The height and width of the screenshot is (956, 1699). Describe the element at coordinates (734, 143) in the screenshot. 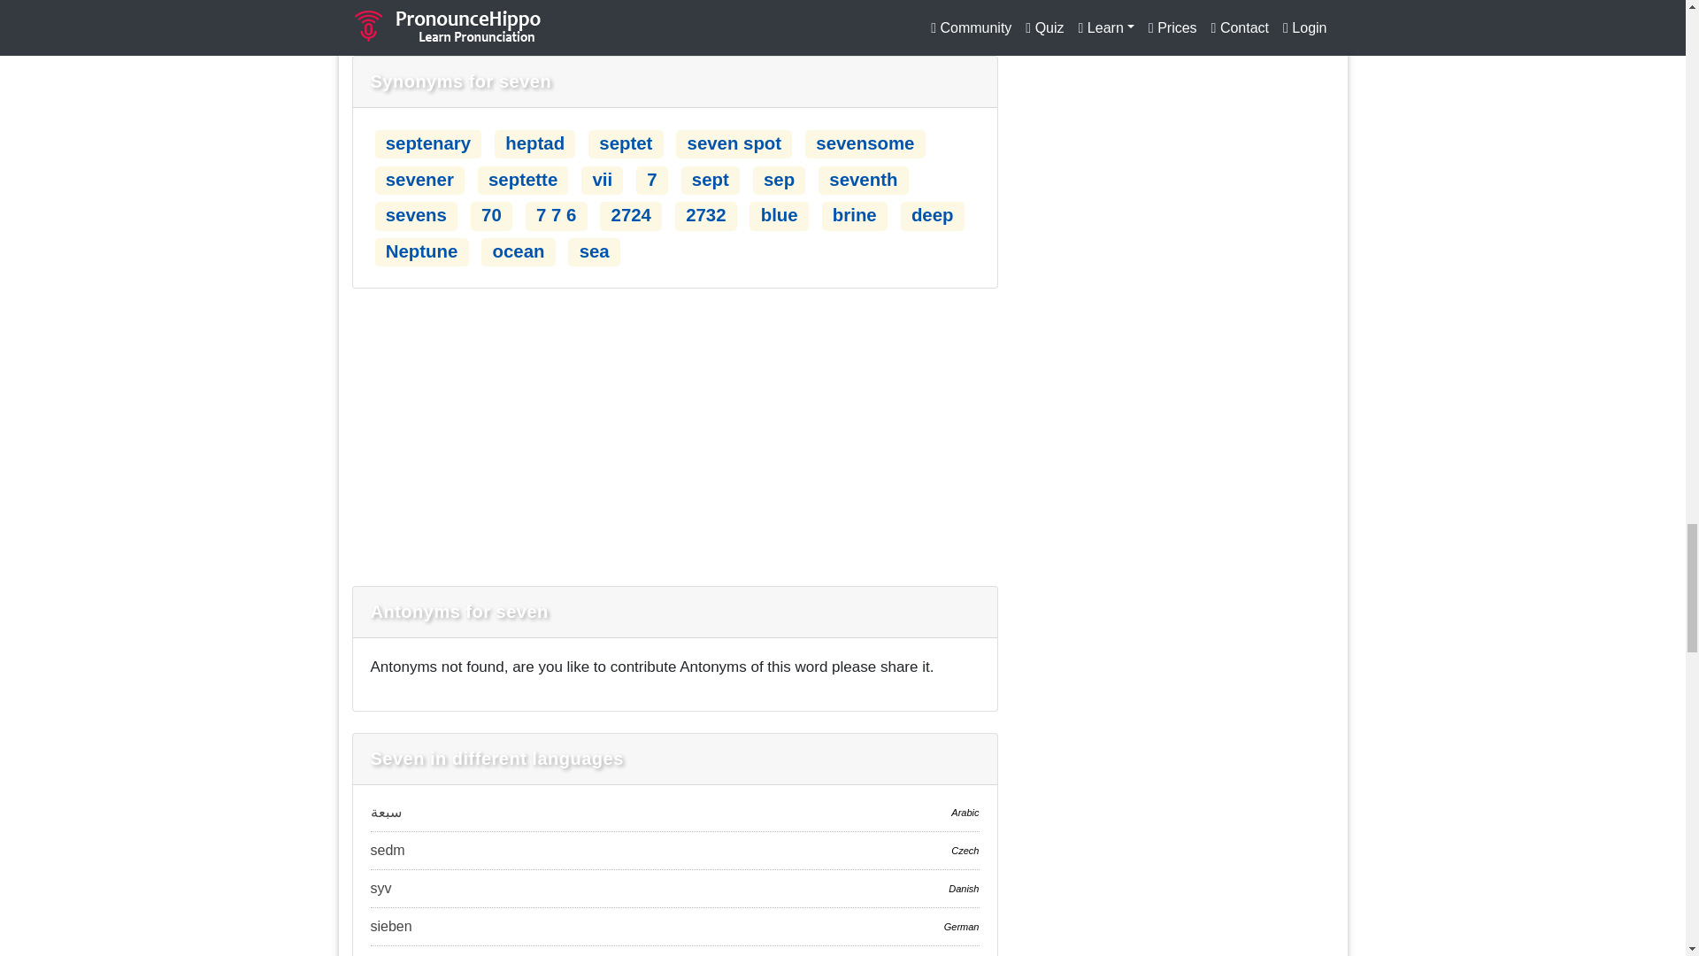

I see `seven spot` at that location.